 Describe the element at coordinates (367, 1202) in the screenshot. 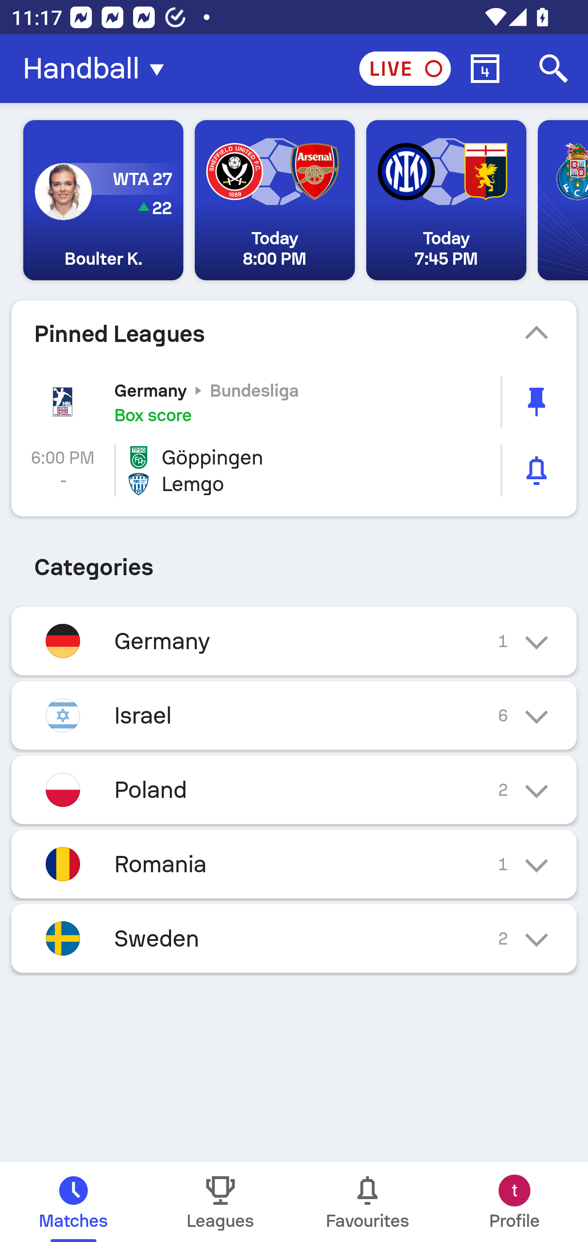

I see `Favourites` at that location.